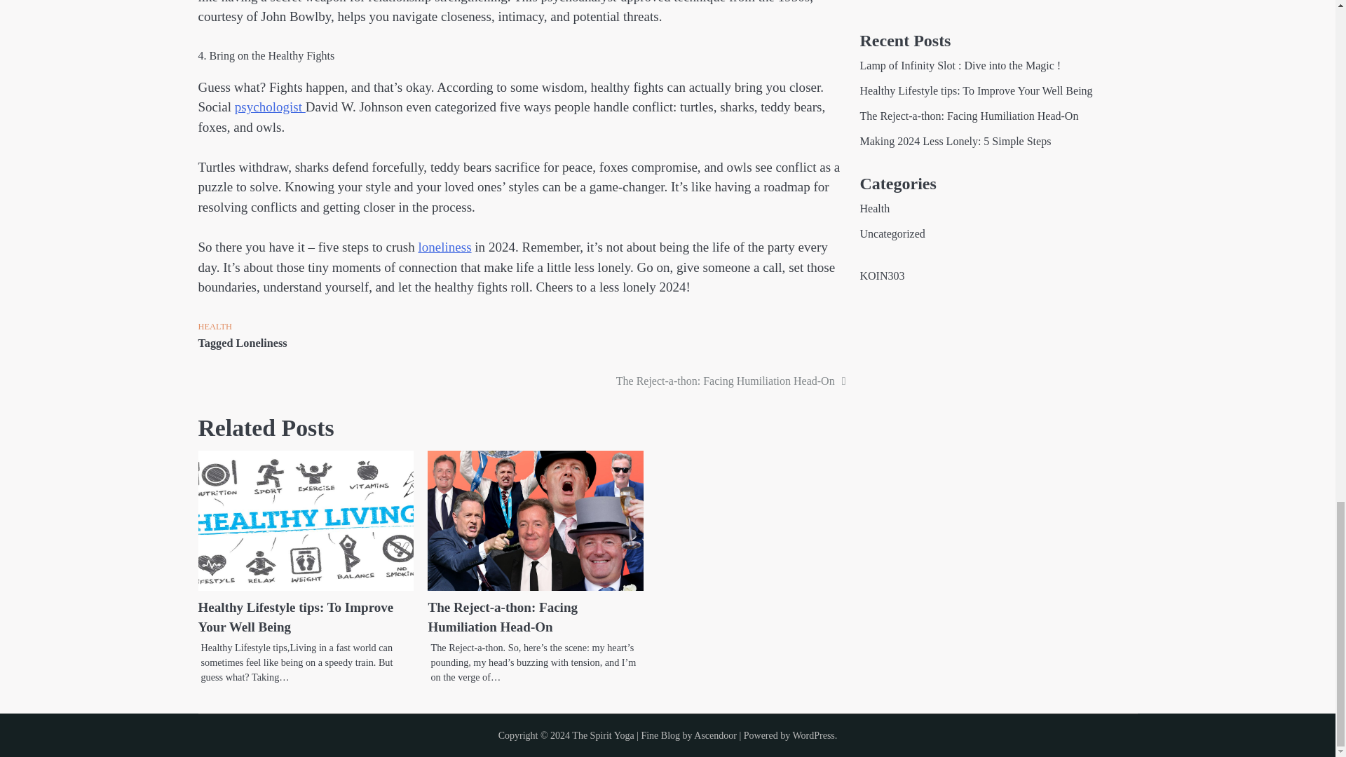  Describe the element at coordinates (731, 381) in the screenshot. I see `The Reject-a-thon: Facing Humiliation Head-On` at that location.